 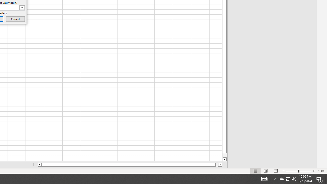 What do you see at coordinates (225, 155) in the screenshot?
I see `Page down` at bounding box center [225, 155].